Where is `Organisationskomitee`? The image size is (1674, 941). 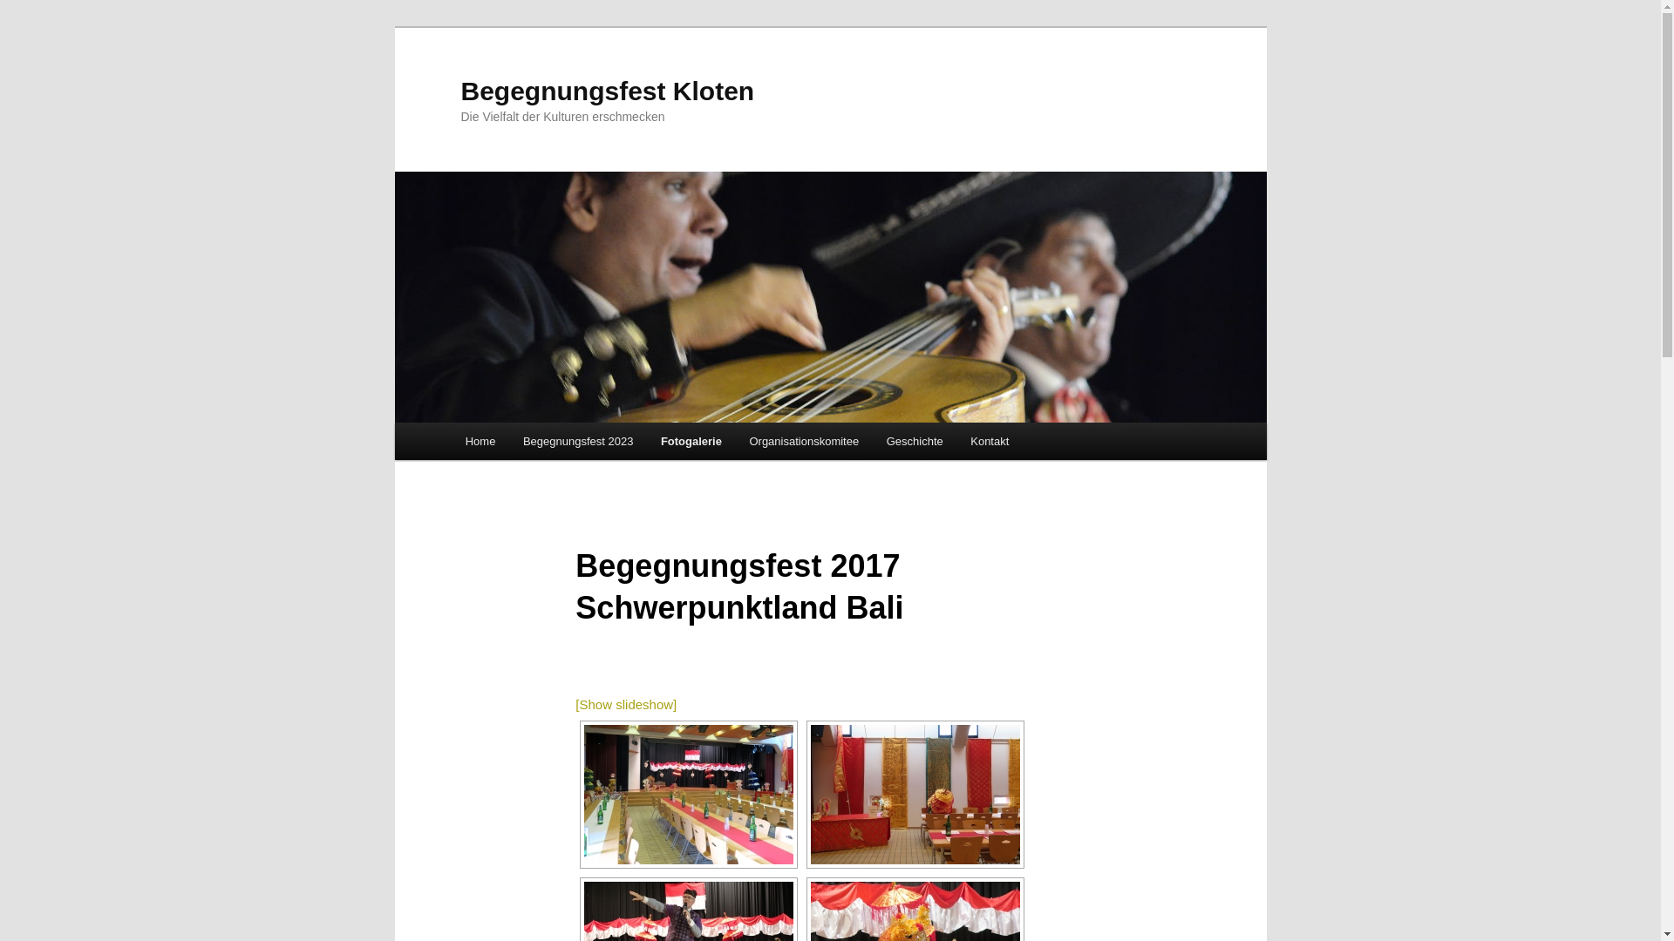 Organisationskomitee is located at coordinates (804, 441).